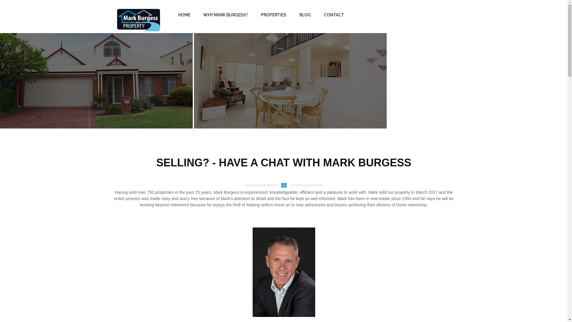 The height and width of the screenshot is (322, 572). What do you see at coordinates (290, 81) in the screenshot?
I see `#slider-direction-186` at bounding box center [290, 81].